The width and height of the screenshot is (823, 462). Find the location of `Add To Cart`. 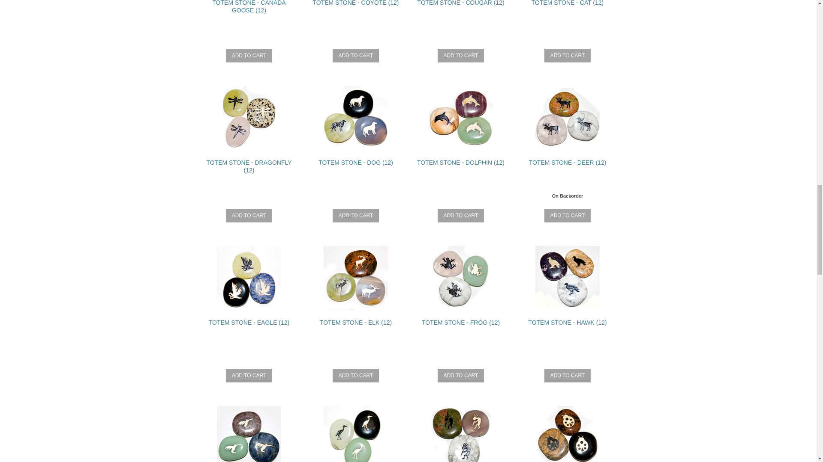

Add To Cart is located at coordinates (356, 216).